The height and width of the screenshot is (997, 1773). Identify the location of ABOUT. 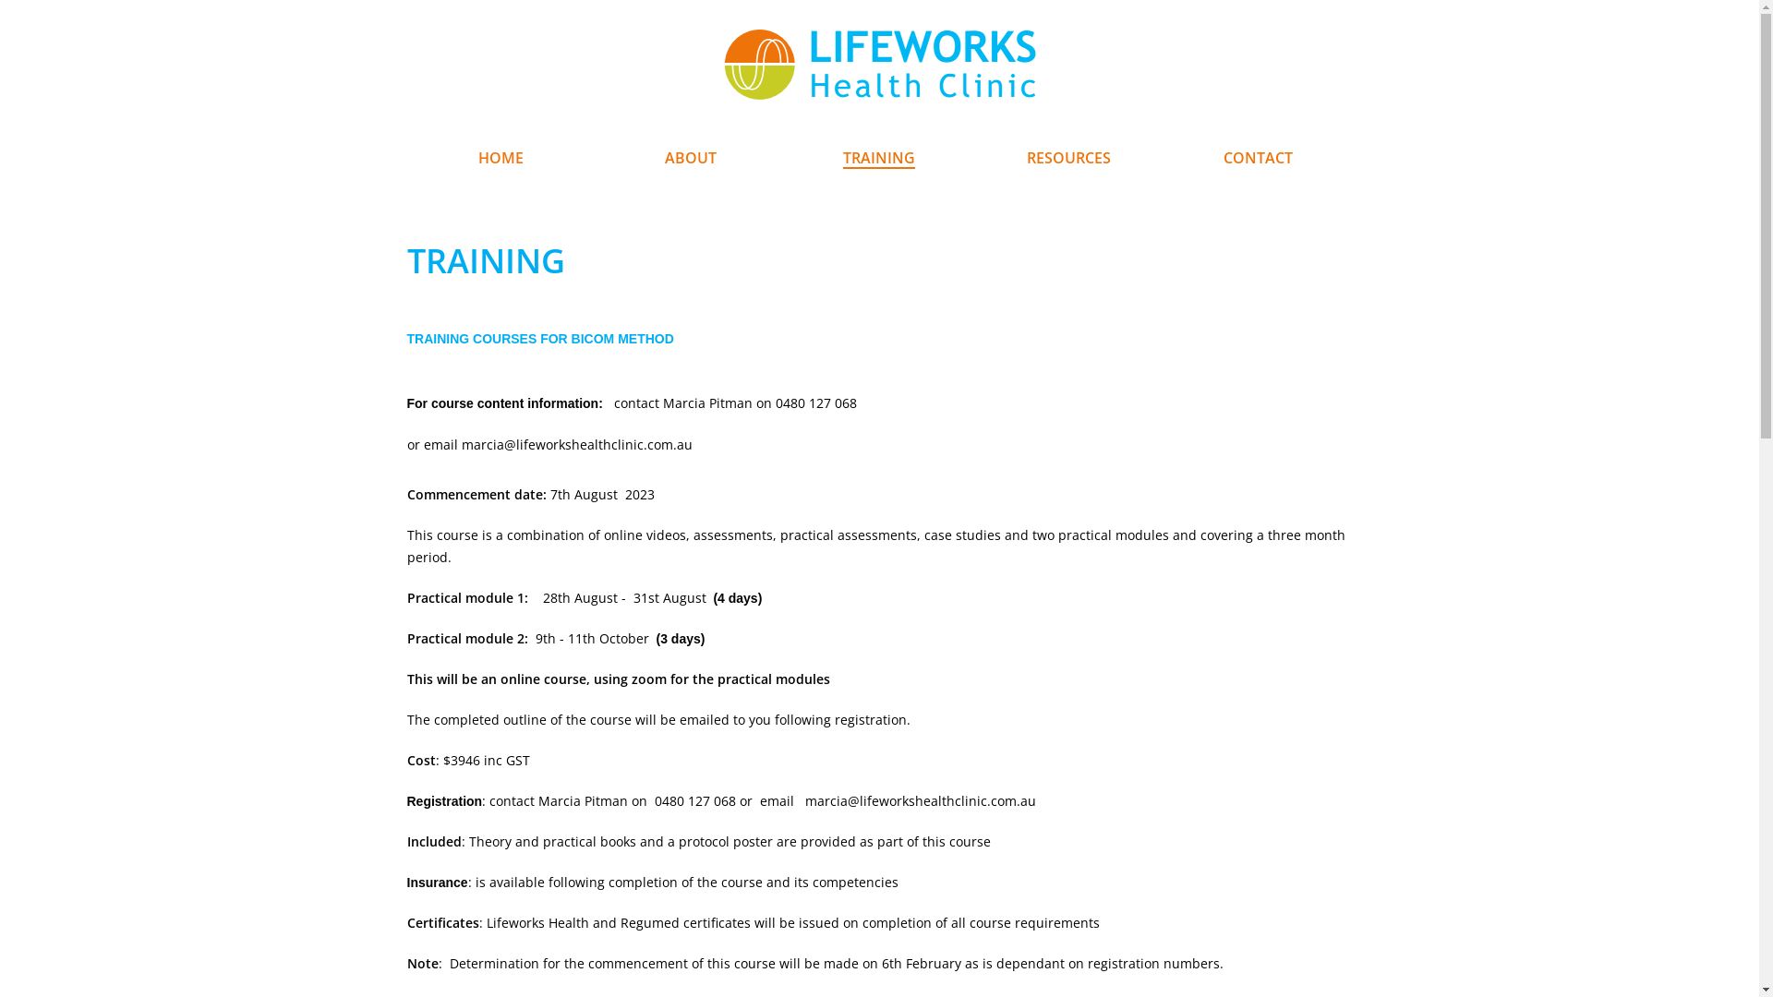
(691, 159).